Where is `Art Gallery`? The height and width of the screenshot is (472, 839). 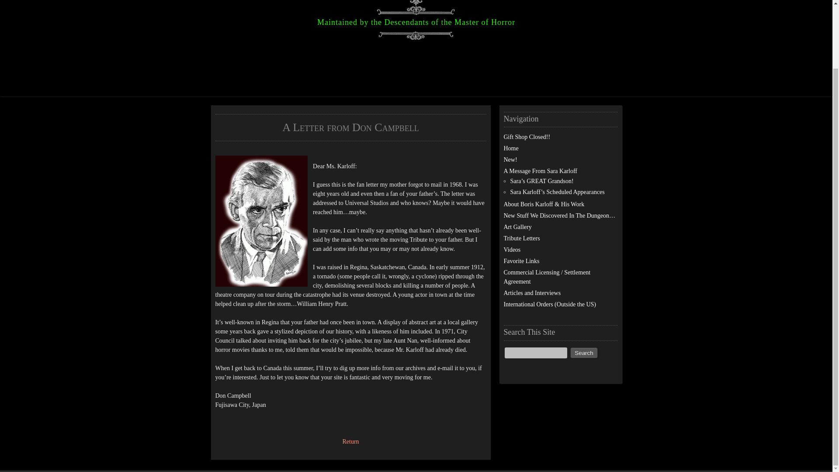 Art Gallery is located at coordinates (517, 227).